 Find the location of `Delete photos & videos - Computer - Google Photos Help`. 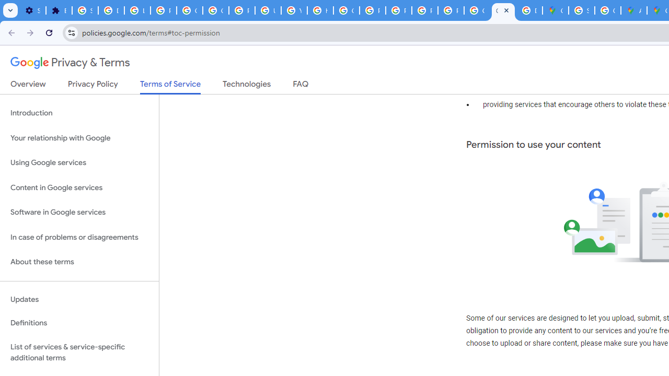

Delete photos & videos - Computer - Google Photos Help is located at coordinates (111, 10).